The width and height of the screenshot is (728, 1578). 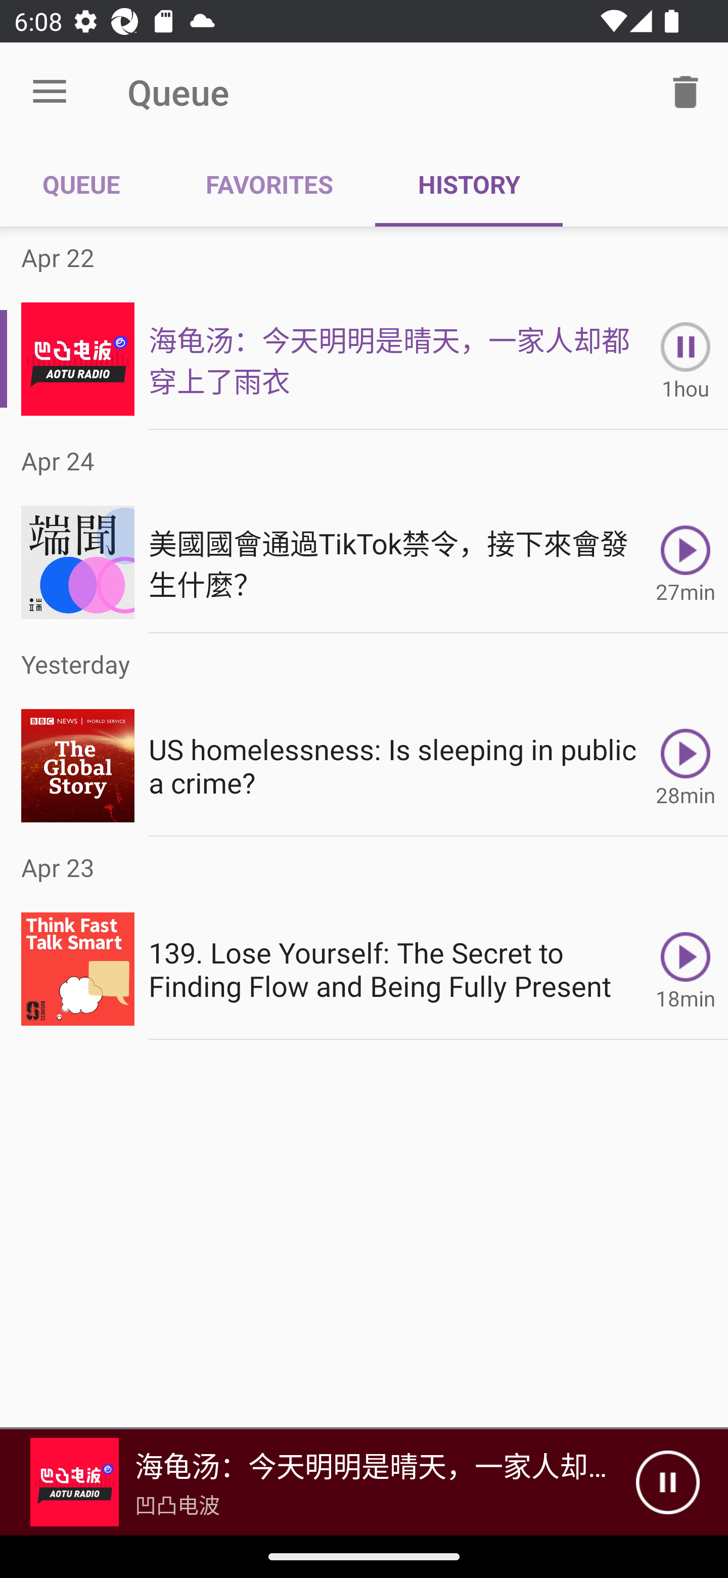 I want to click on Apr 24 美國國會通過TikTok禁令，接下來會發生什麼？ Play 27min, so click(x=364, y=531).